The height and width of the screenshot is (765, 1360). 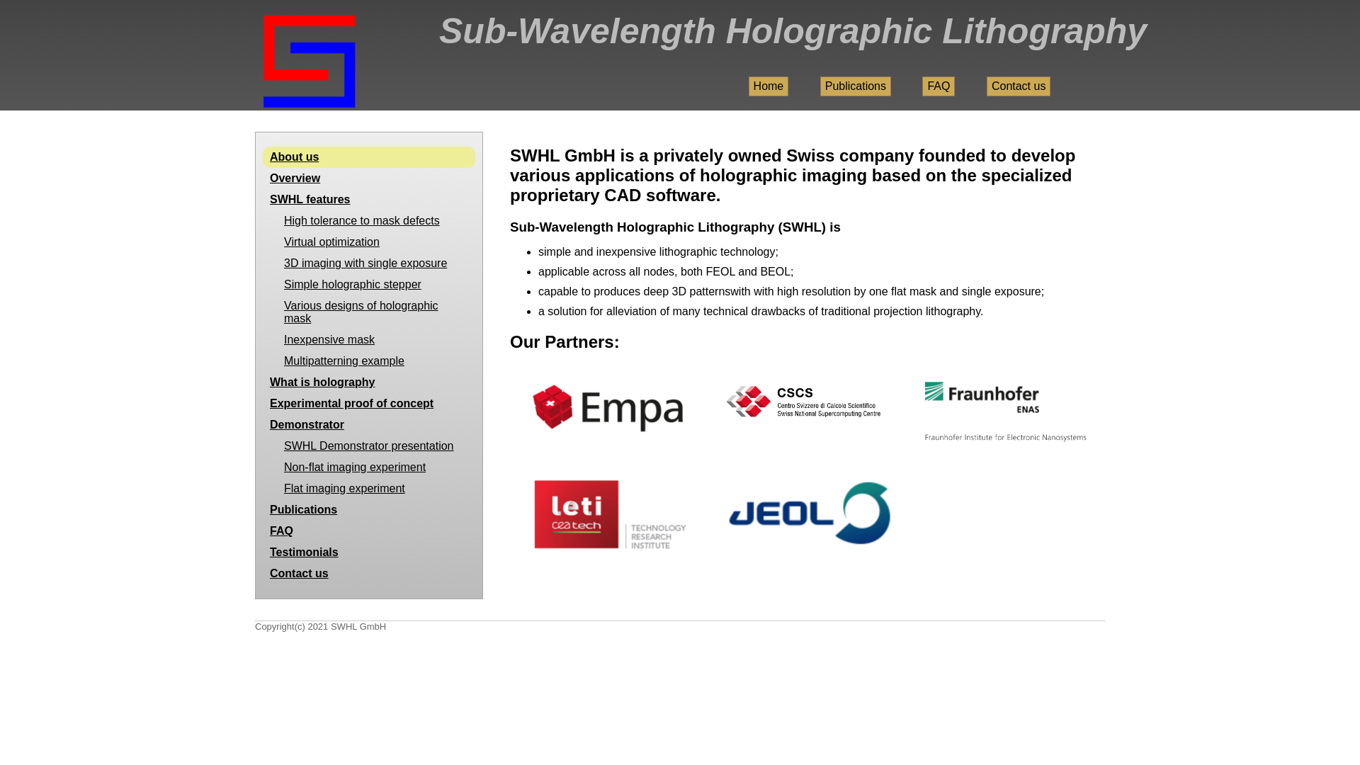 What do you see at coordinates (369, 178) in the screenshot?
I see `Overview` at bounding box center [369, 178].